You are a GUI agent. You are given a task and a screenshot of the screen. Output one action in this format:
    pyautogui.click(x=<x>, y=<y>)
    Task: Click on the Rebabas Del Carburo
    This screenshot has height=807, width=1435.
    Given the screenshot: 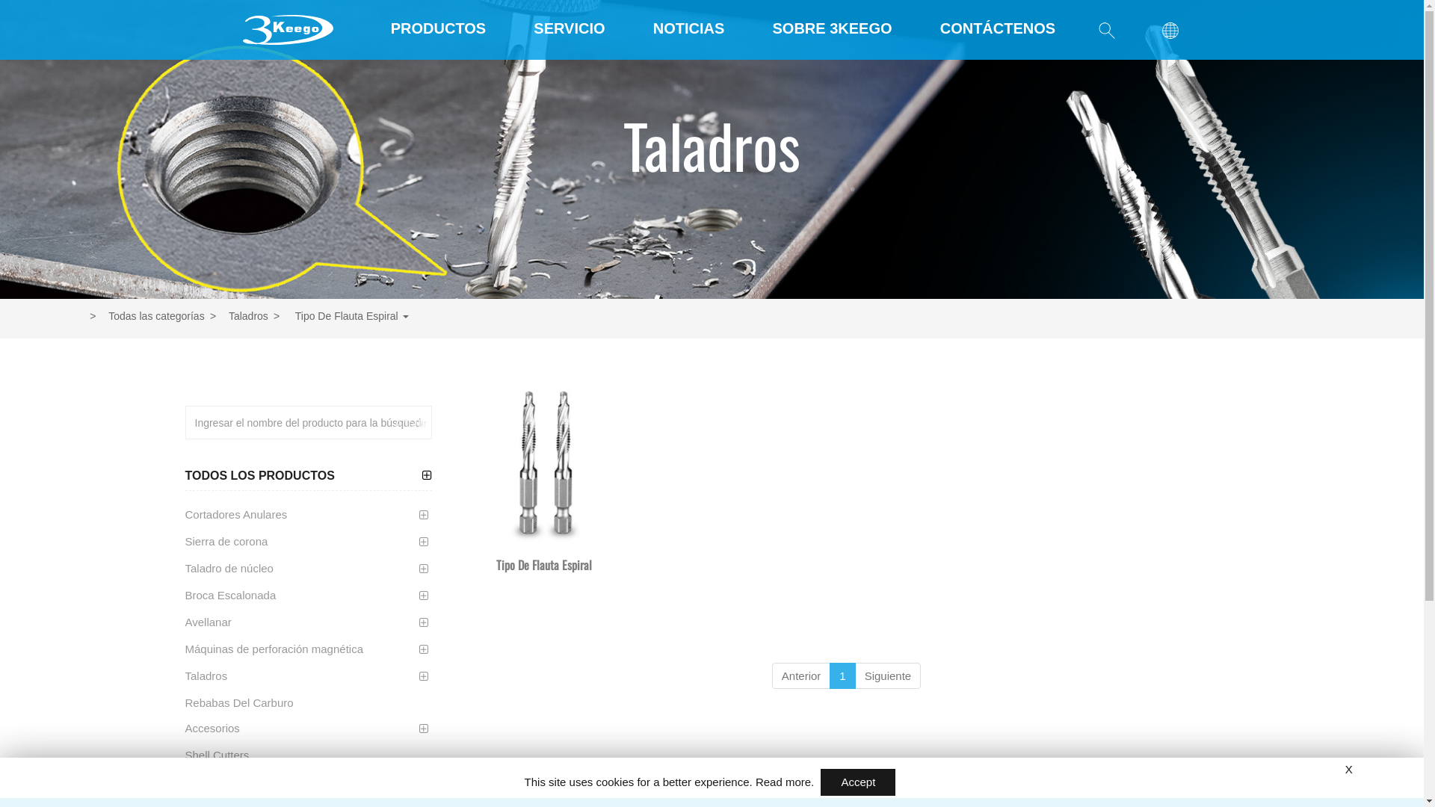 What is the action you would take?
    pyautogui.click(x=239, y=703)
    